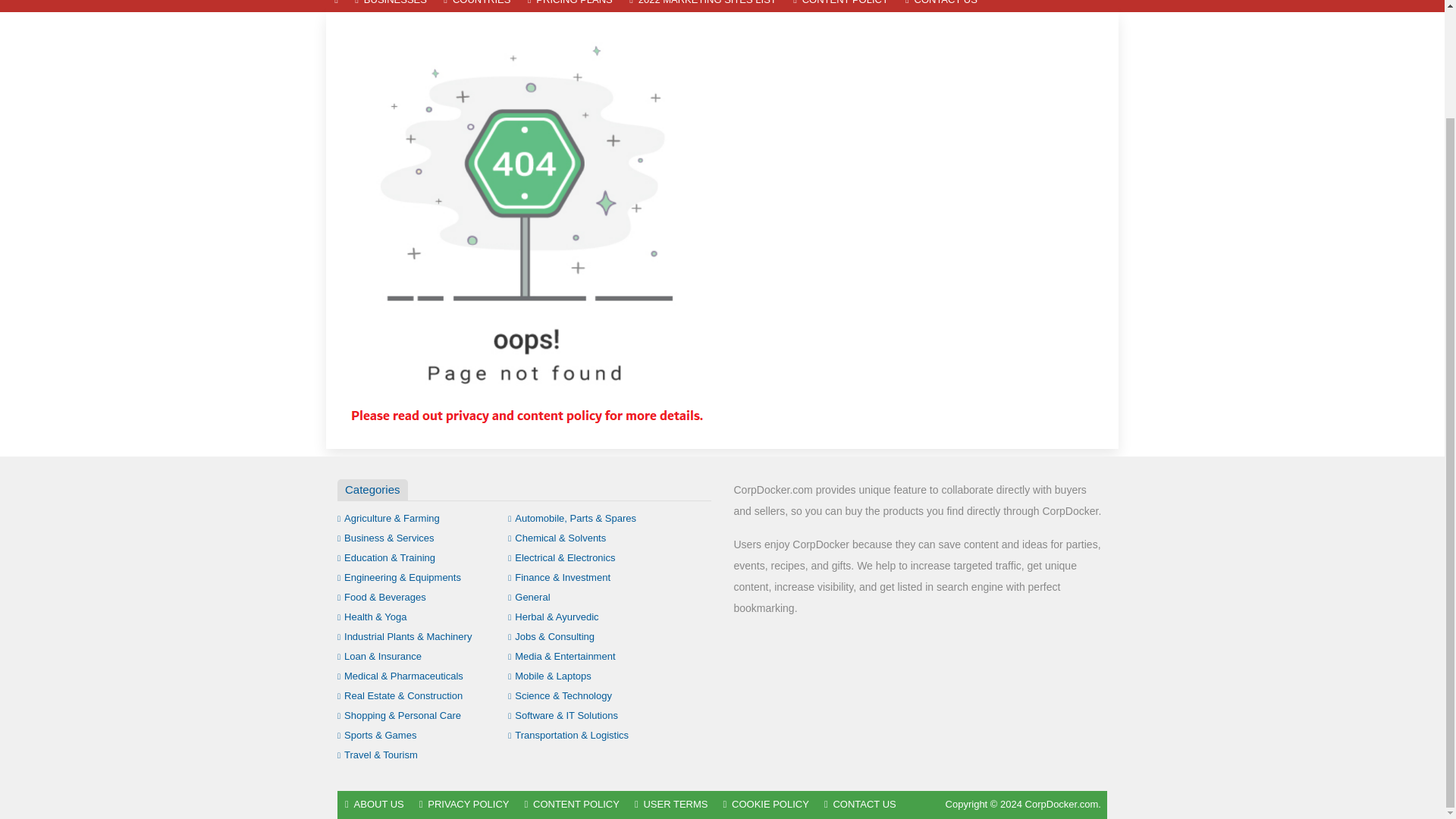 The width and height of the screenshot is (1456, 819). What do you see at coordinates (840, 6) in the screenshot?
I see `CONTENT POLICY` at bounding box center [840, 6].